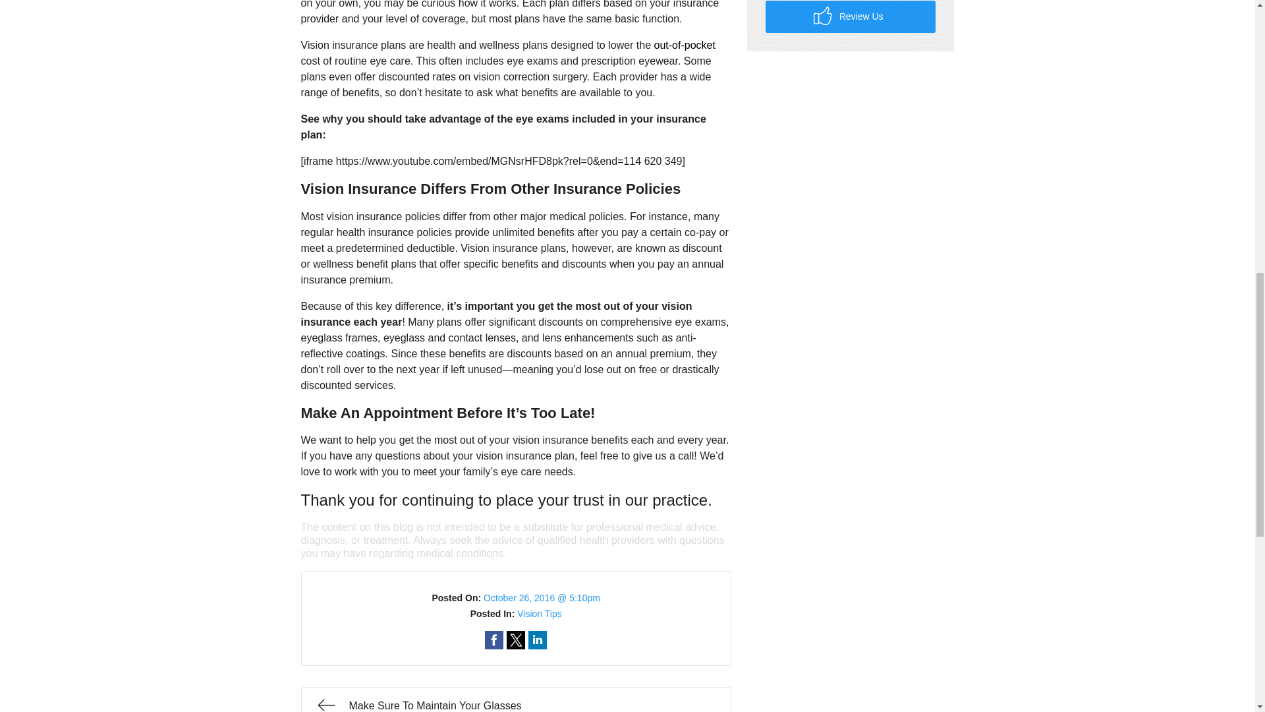 The width and height of the screenshot is (1265, 712). What do you see at coordinates (539, 613) in the screenshot?
I see `Vision Tips` at bounding box center [539, 613].